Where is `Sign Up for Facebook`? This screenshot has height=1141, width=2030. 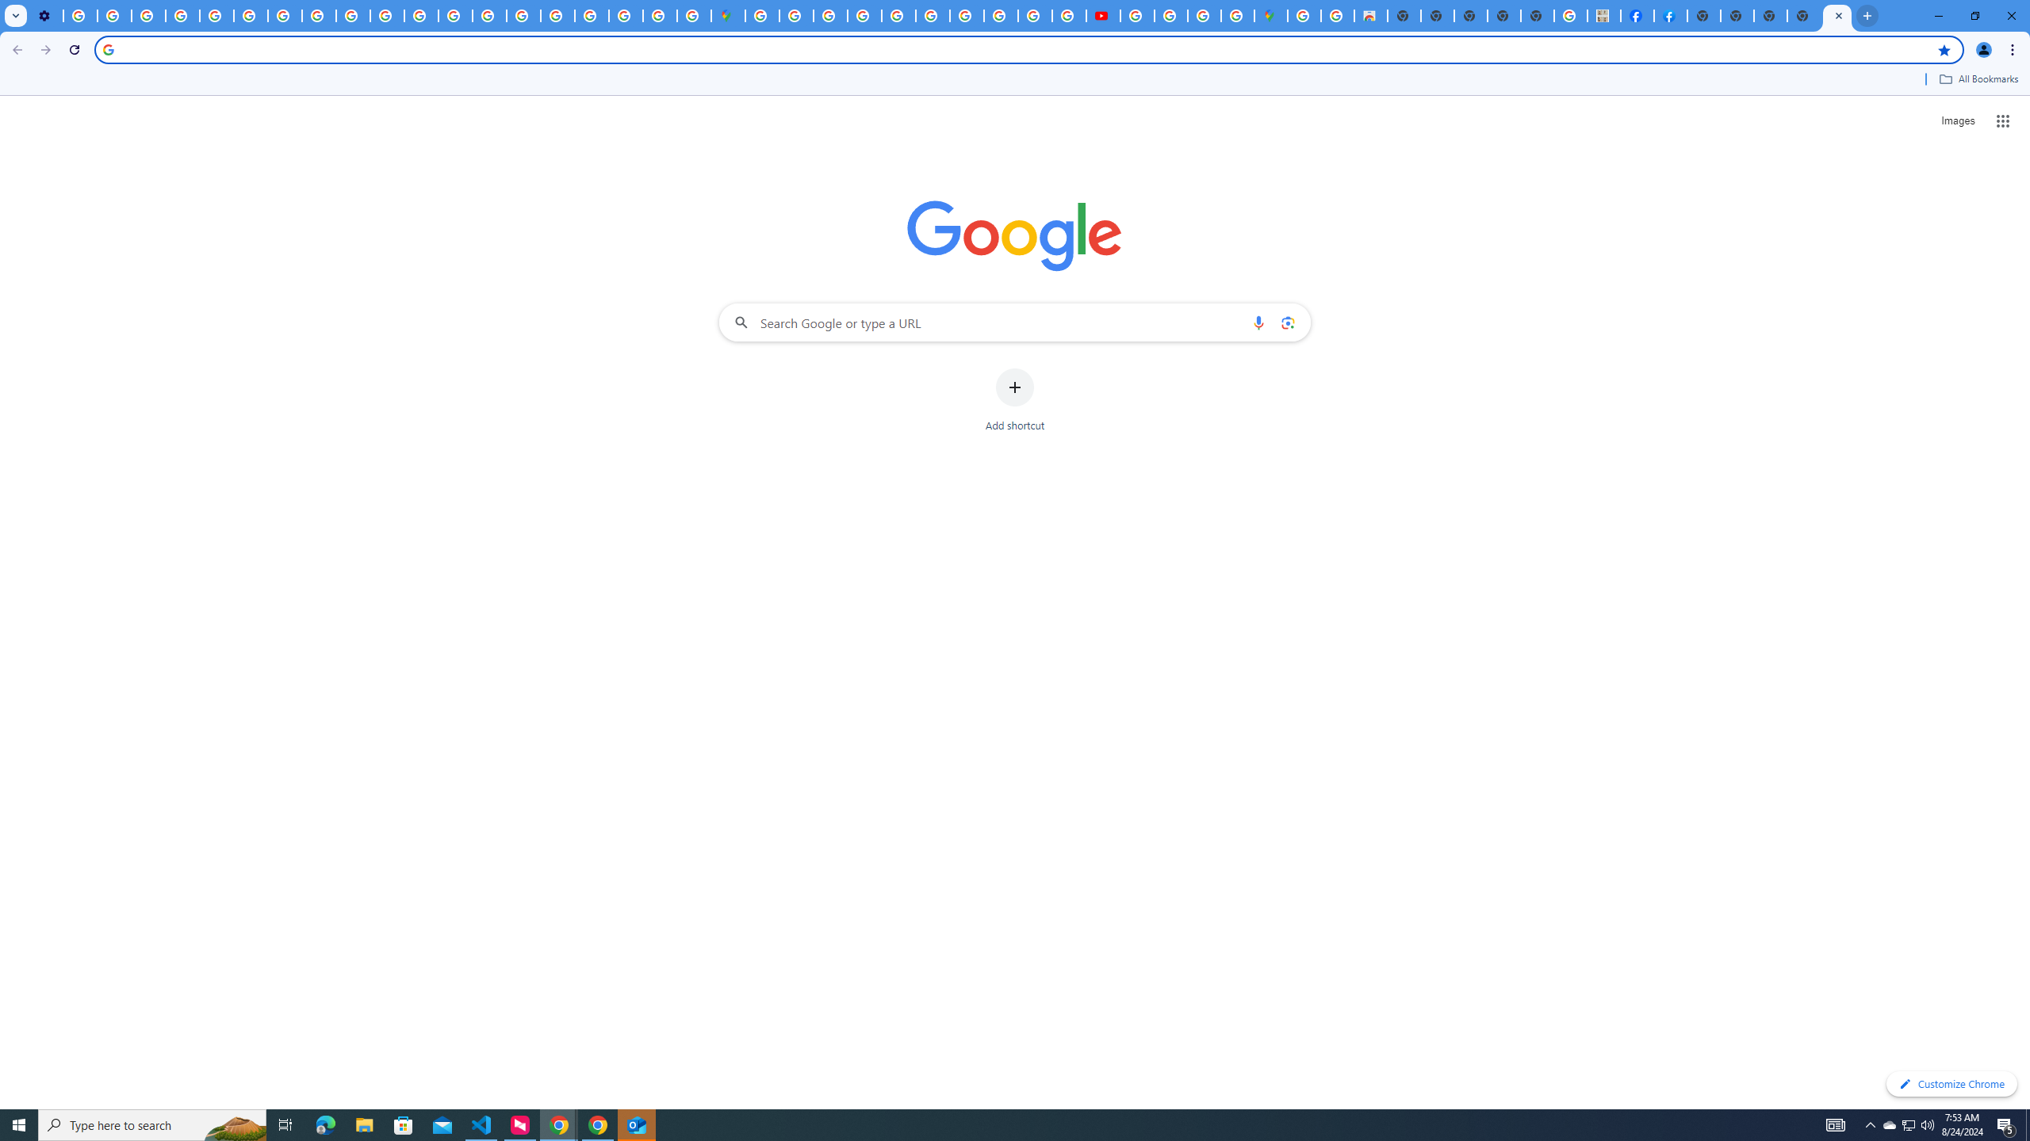 Sign Up for Facebook is located at coordinates (1670, 16).